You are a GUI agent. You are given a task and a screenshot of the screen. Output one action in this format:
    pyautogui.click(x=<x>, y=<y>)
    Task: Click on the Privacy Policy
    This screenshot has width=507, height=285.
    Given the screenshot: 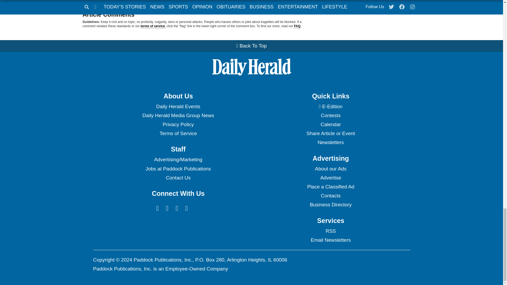 What is the action you would take?
    pyautogui.click(x=178, y=125)
    